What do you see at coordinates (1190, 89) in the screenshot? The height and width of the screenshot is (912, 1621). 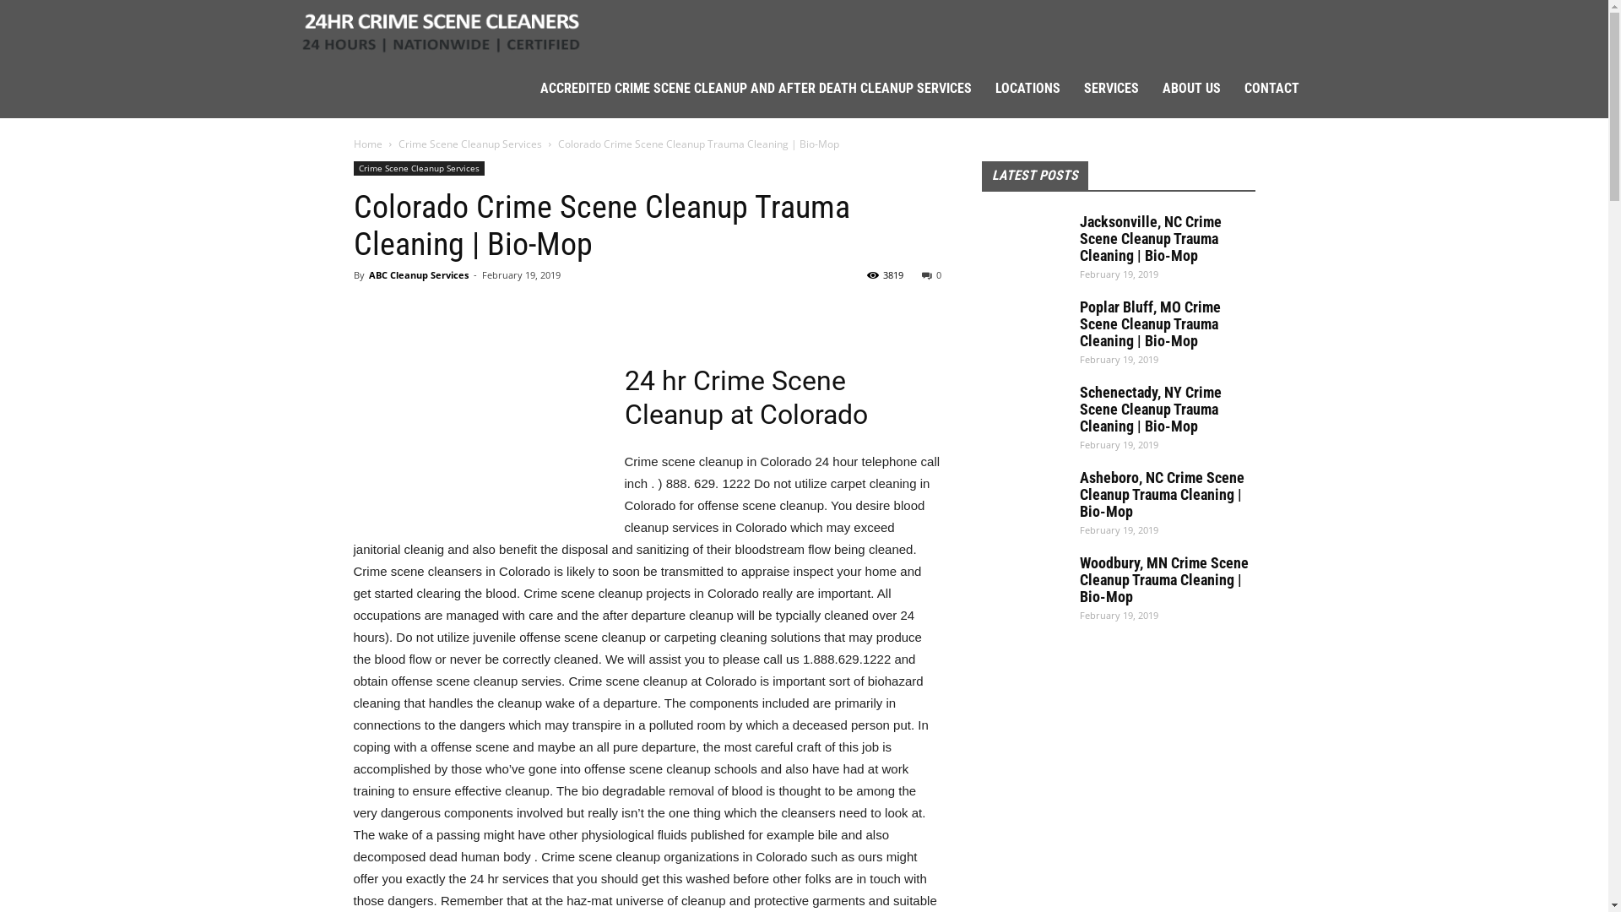 I see `ABOUT US` at bounding box center [1190, 89].